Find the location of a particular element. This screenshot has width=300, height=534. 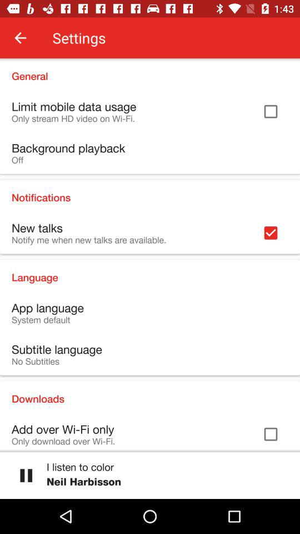

tap item above general icon is located at coordinates (20, 38).